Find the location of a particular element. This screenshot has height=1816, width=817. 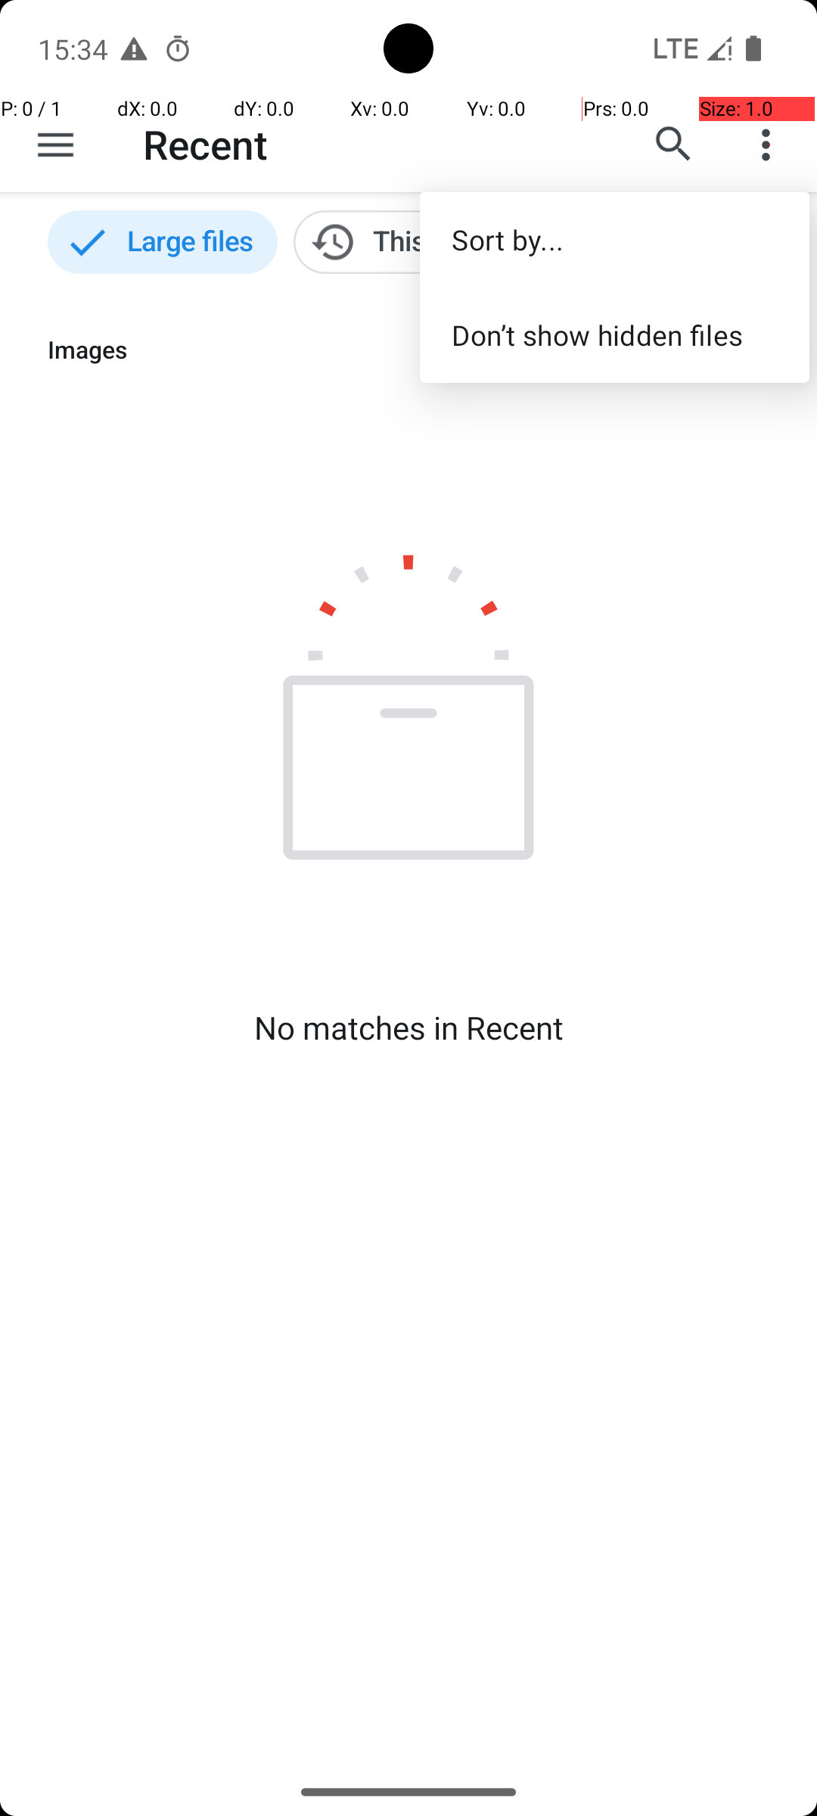

Don’t show hidden files is located at coordinates (614, 334).